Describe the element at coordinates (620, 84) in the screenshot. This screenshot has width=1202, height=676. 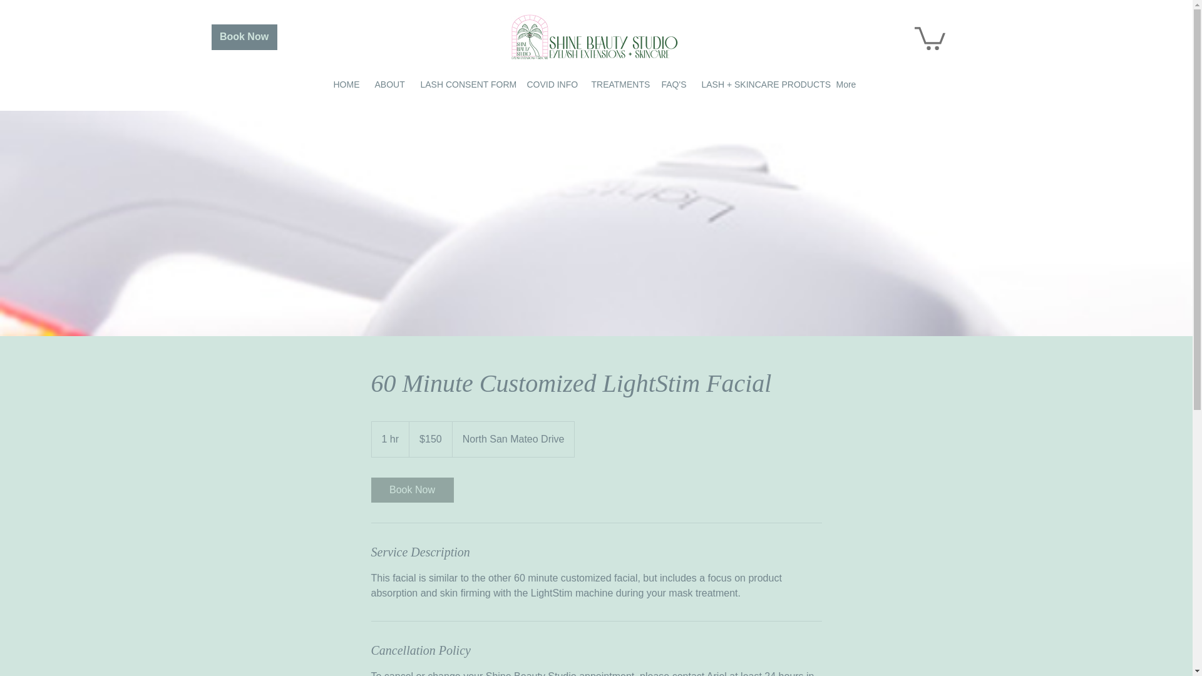
I see `TREATMENTS` at that location.